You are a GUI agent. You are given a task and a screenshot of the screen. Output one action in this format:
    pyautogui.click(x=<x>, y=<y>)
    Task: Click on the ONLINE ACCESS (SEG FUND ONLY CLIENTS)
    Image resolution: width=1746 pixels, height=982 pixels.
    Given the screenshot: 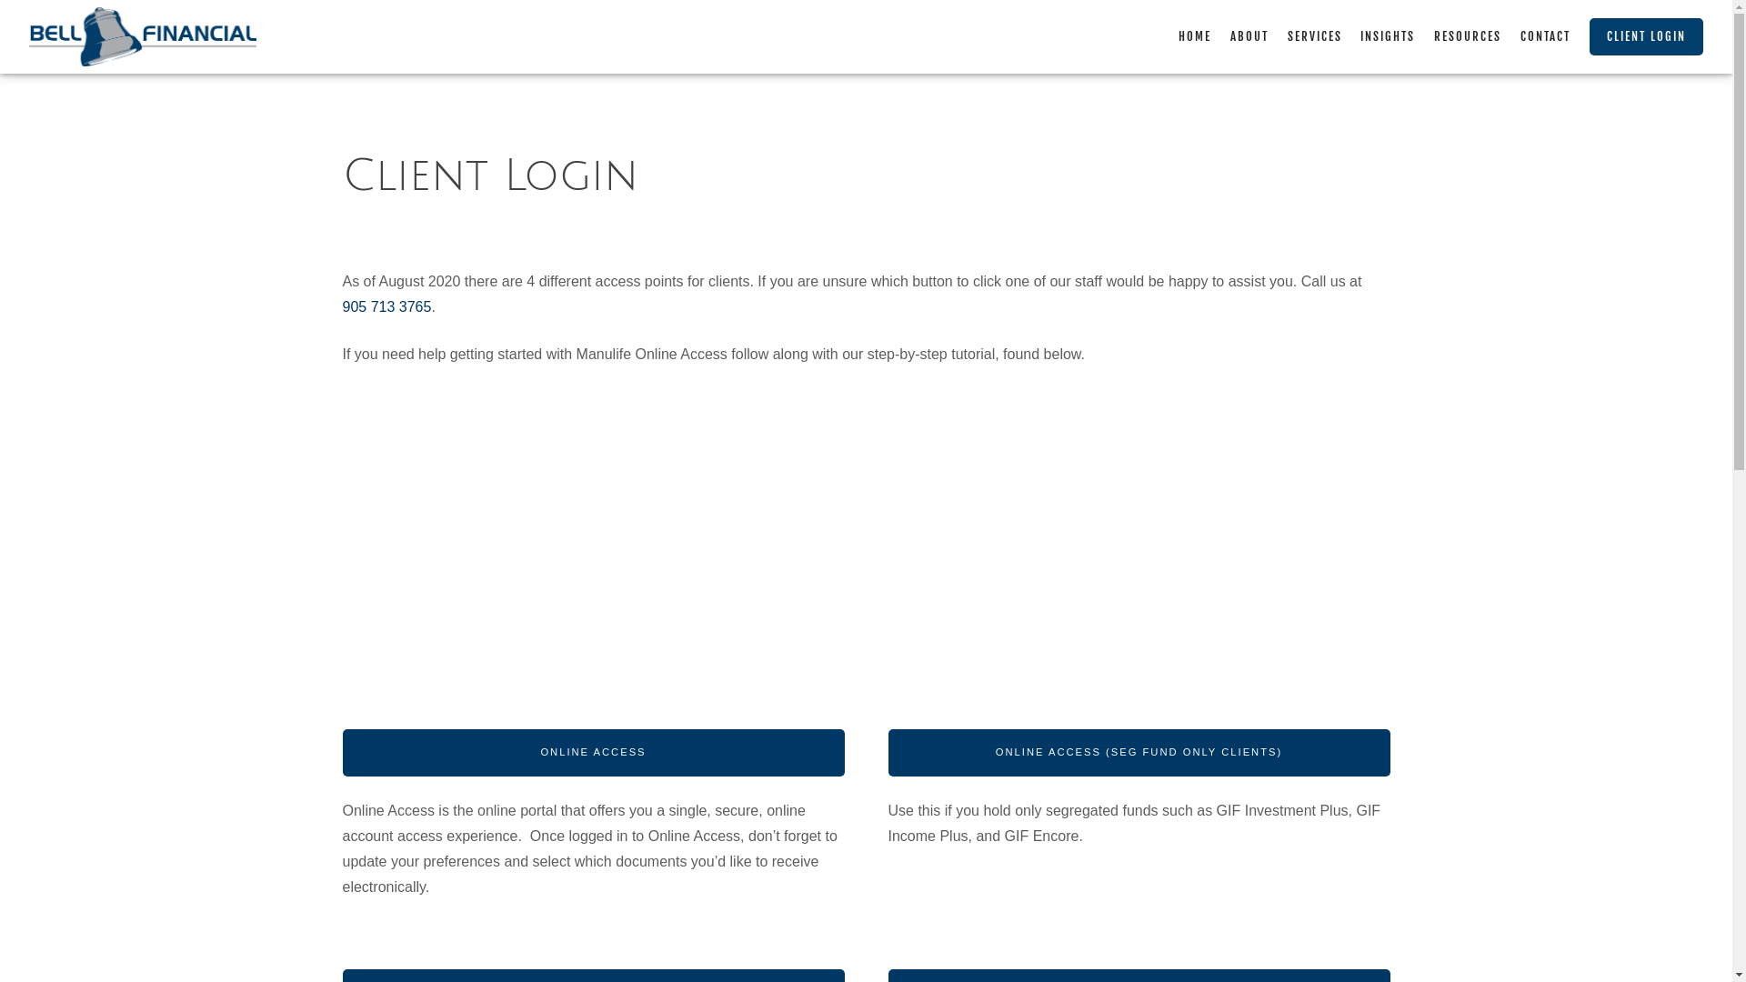 What is the action you would take?
    pyautogui.click(x=1139, y=753)
    